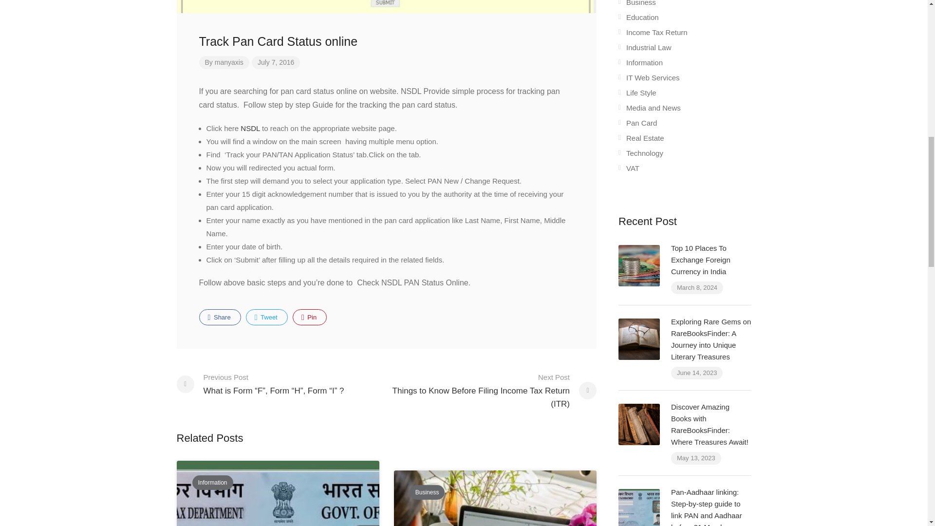  What do you see at coordinates (386, 41) in the screenshot?
I see `Track Pan Card Status online` at bounding box center [386, 41].